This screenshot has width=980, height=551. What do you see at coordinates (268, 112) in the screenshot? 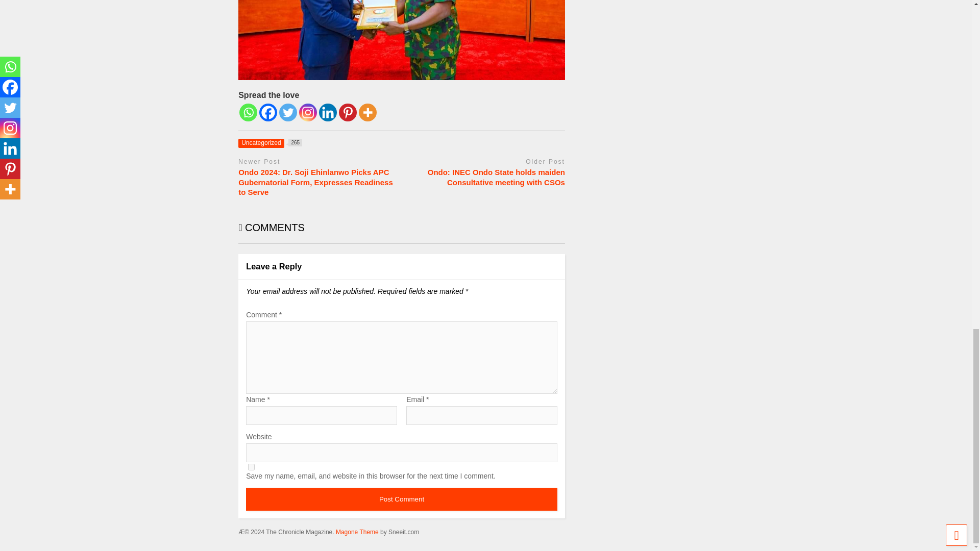
I see `Post Comment` at bounding box center [268, 112].